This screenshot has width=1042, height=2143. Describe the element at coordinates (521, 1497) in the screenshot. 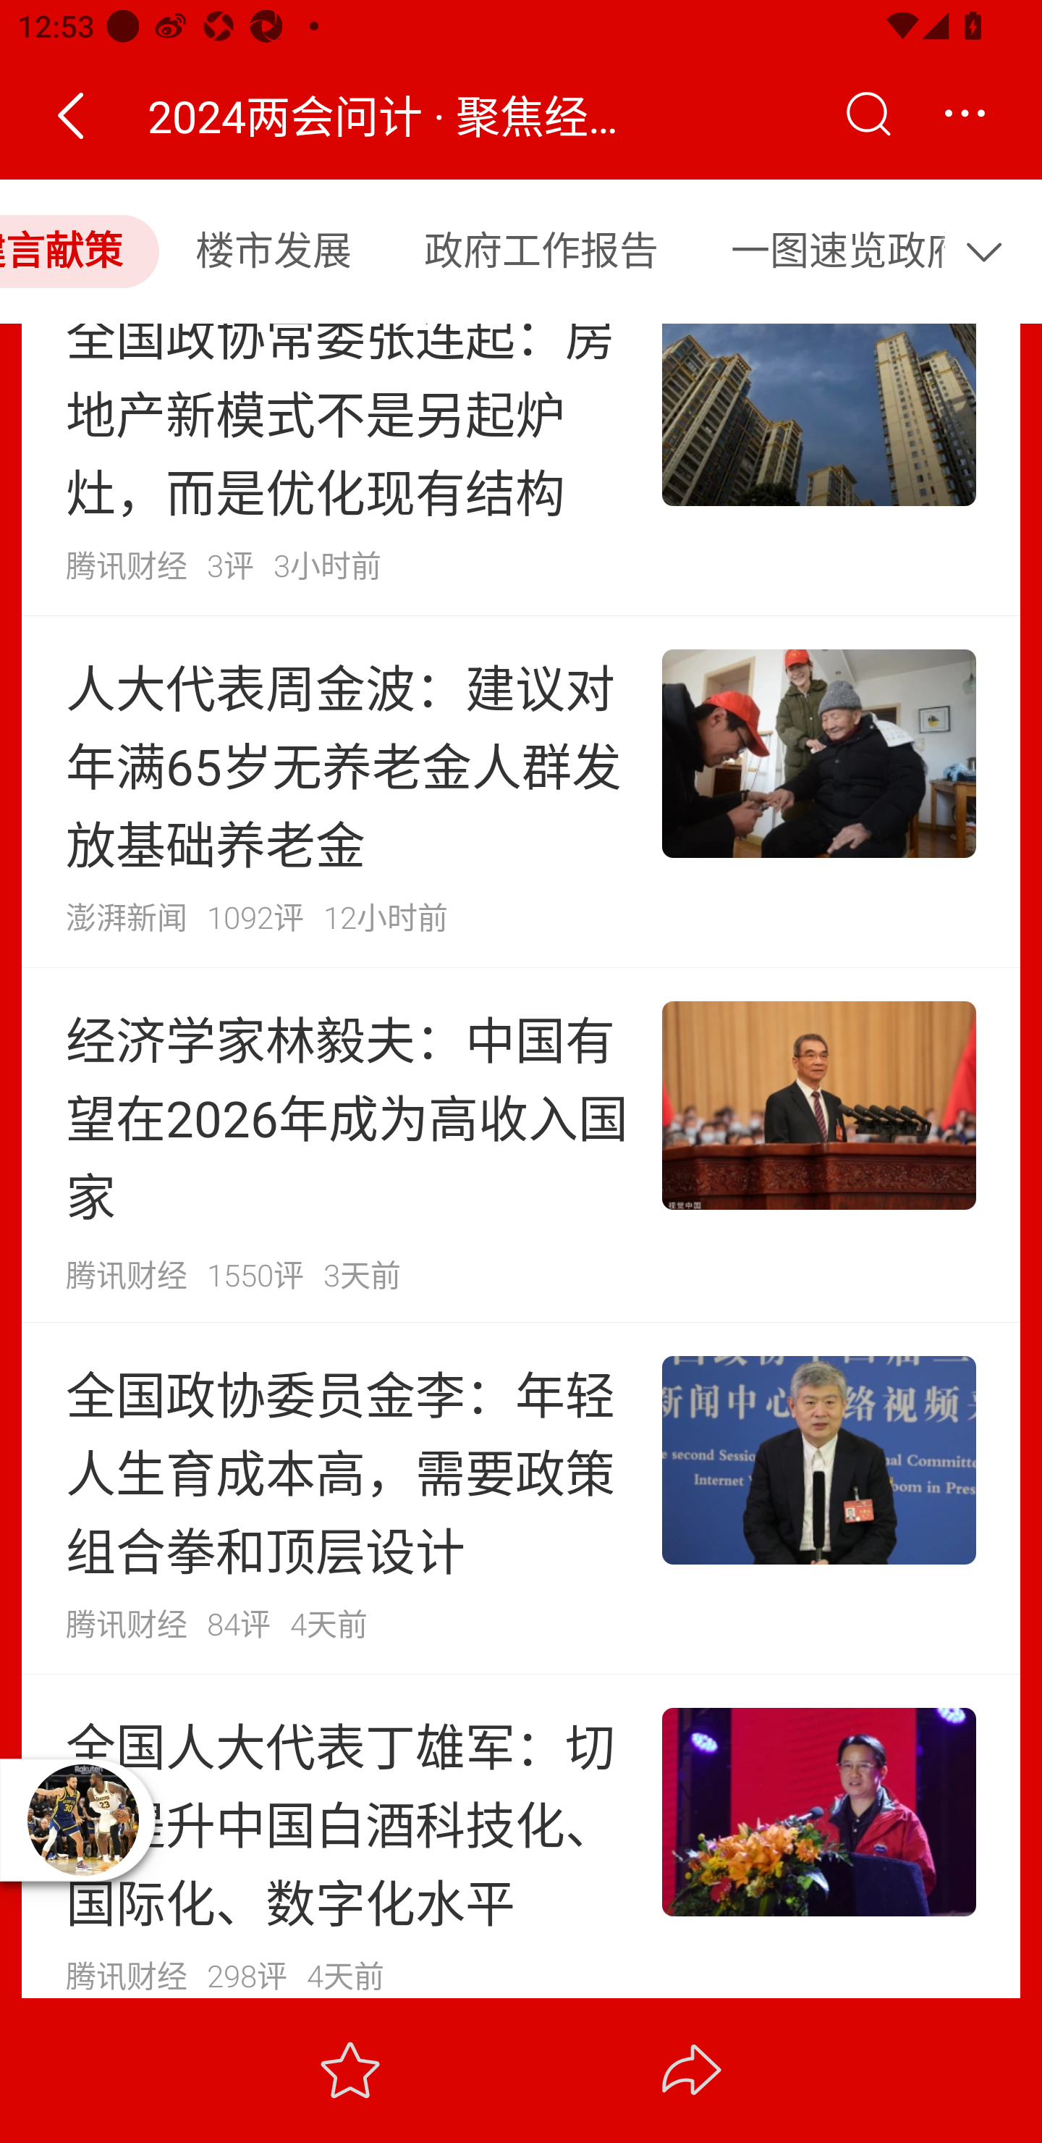

I see `全国政协委员金李：年轻人生育成本高，需要政策组合拳和顶层设计 腾讯财经 84评 4天前` at that location.